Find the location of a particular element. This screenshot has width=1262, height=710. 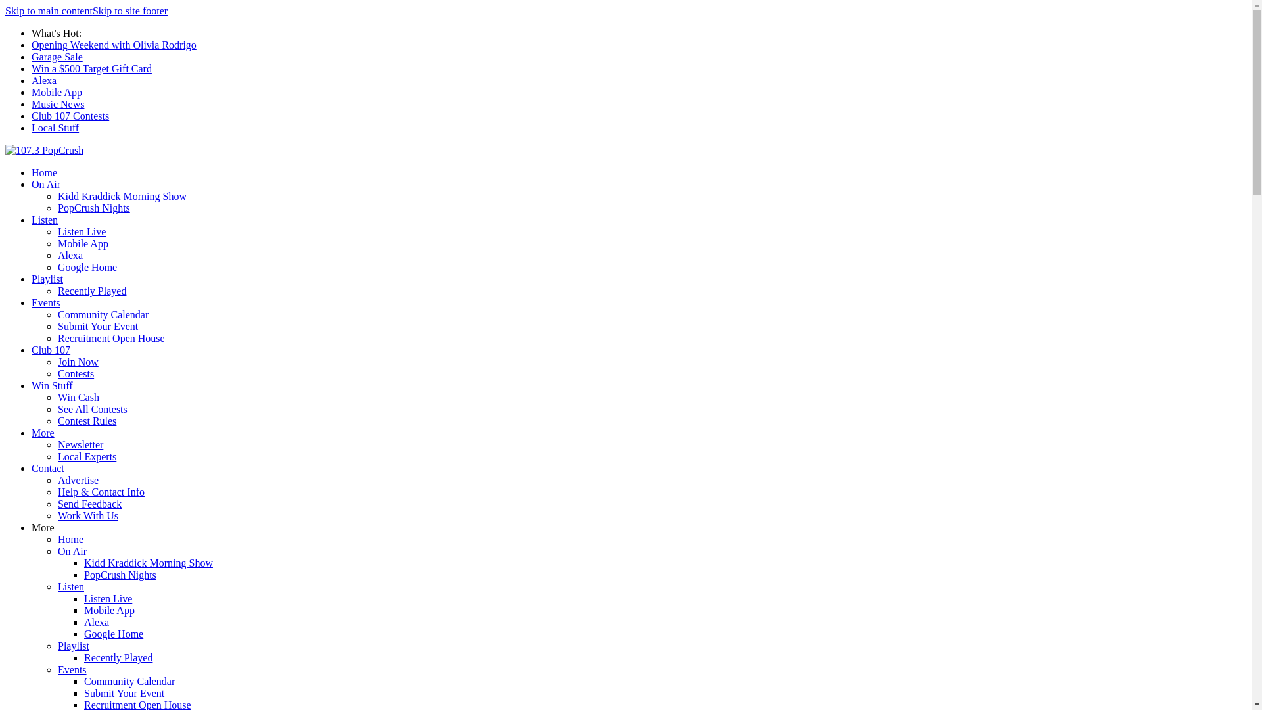

Club 107 Contests is located at coordinates (70, 116).